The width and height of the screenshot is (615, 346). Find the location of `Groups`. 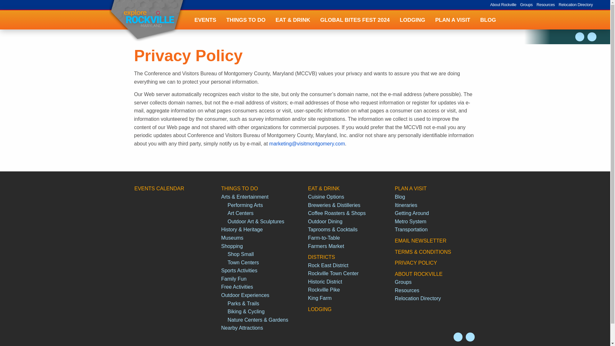

Groups is located at coordinates (526, 5).